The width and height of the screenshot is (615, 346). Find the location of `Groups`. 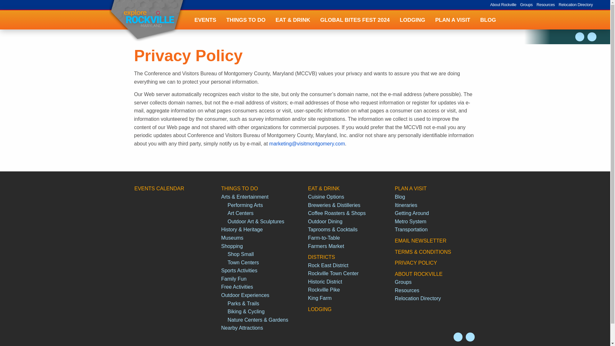

Groups is located at coordinates (526, 5).